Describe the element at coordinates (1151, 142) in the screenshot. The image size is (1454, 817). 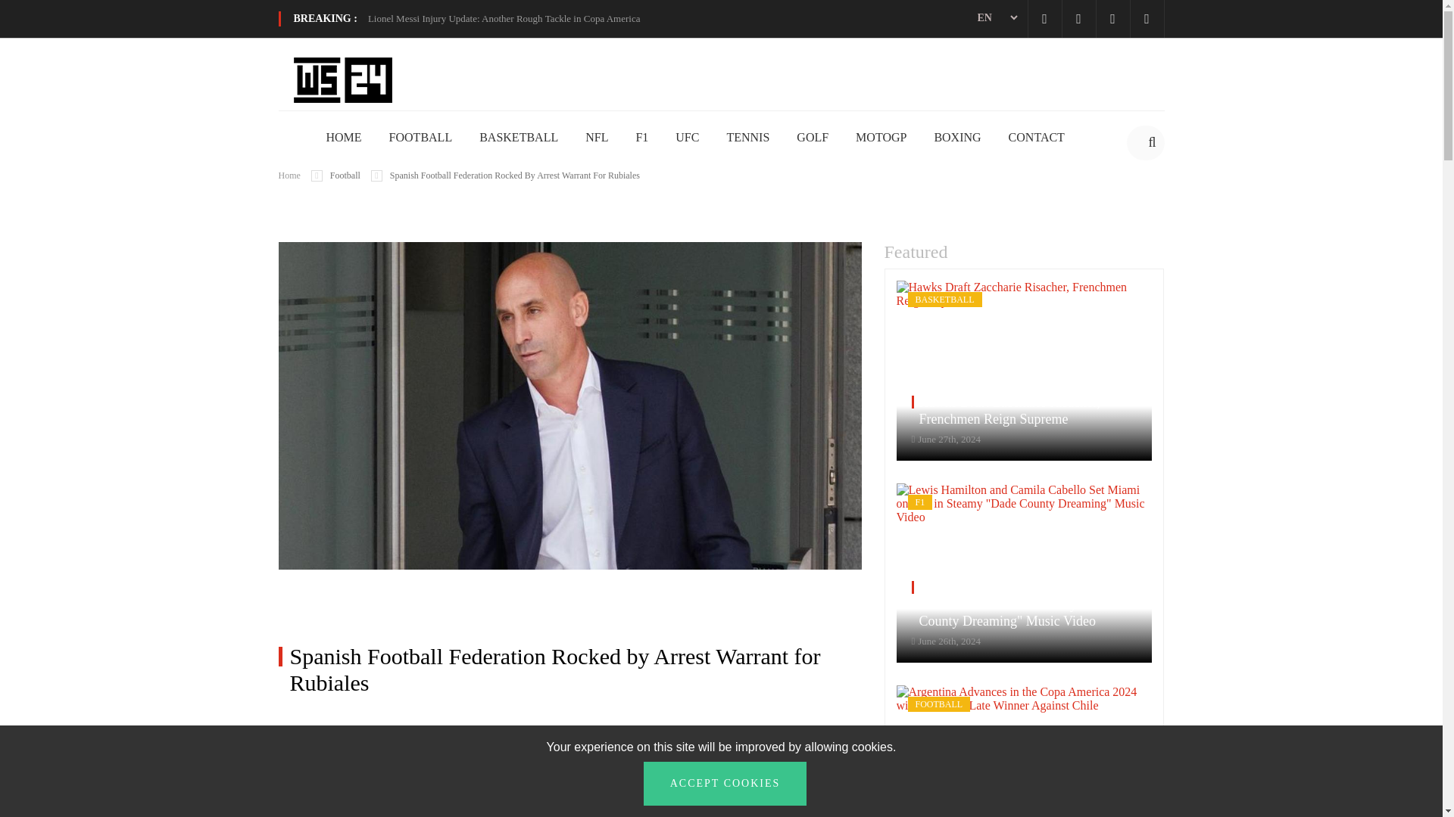
I see `Search` at that location.